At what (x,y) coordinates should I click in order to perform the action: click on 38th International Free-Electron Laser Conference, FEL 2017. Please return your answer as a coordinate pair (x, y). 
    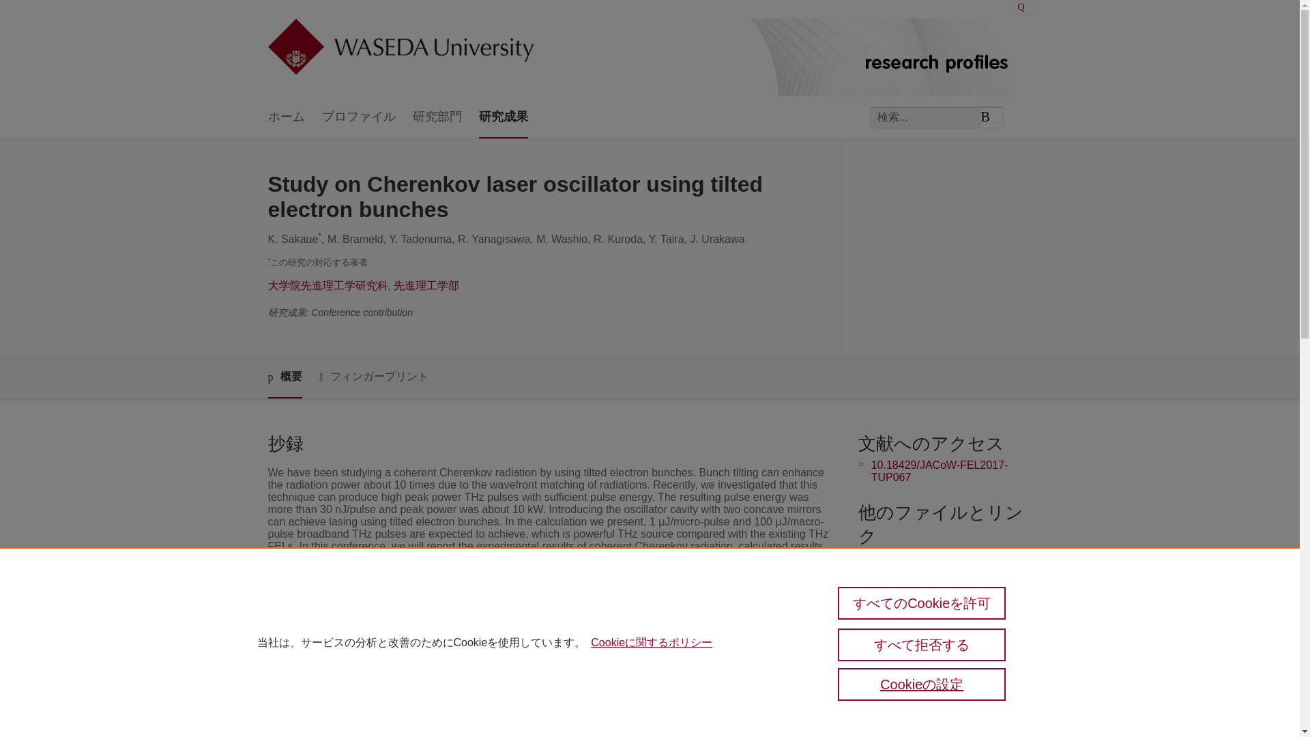
    Looking at the image, I should click on (600, 729).